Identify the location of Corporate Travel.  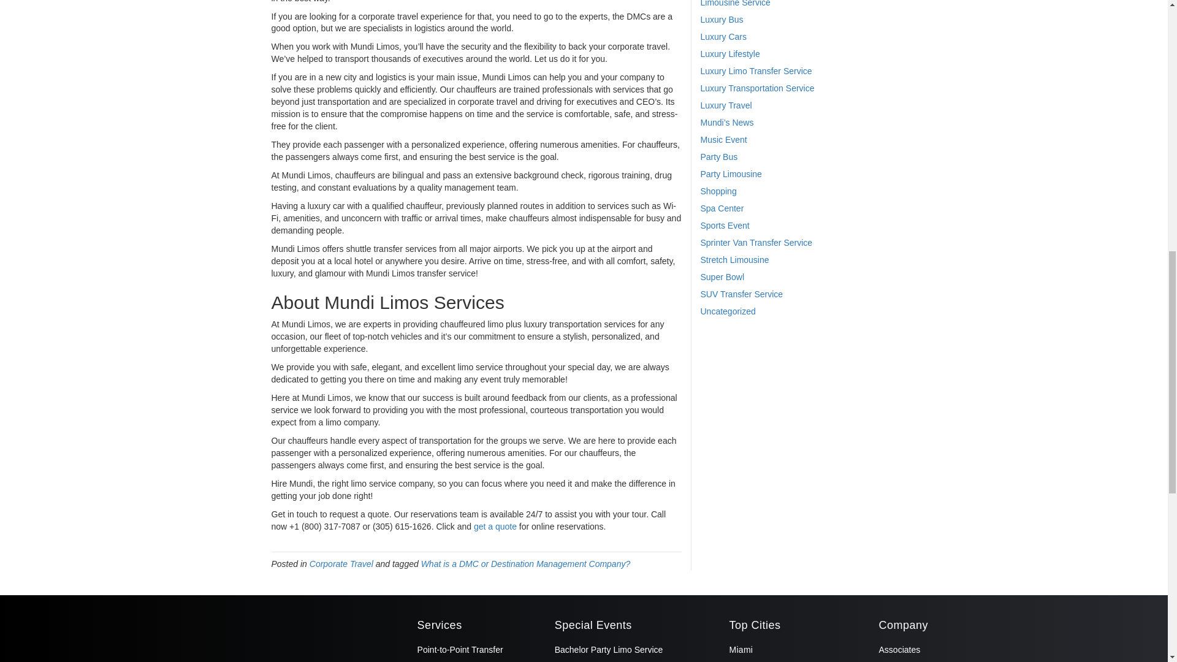
(341, 563).